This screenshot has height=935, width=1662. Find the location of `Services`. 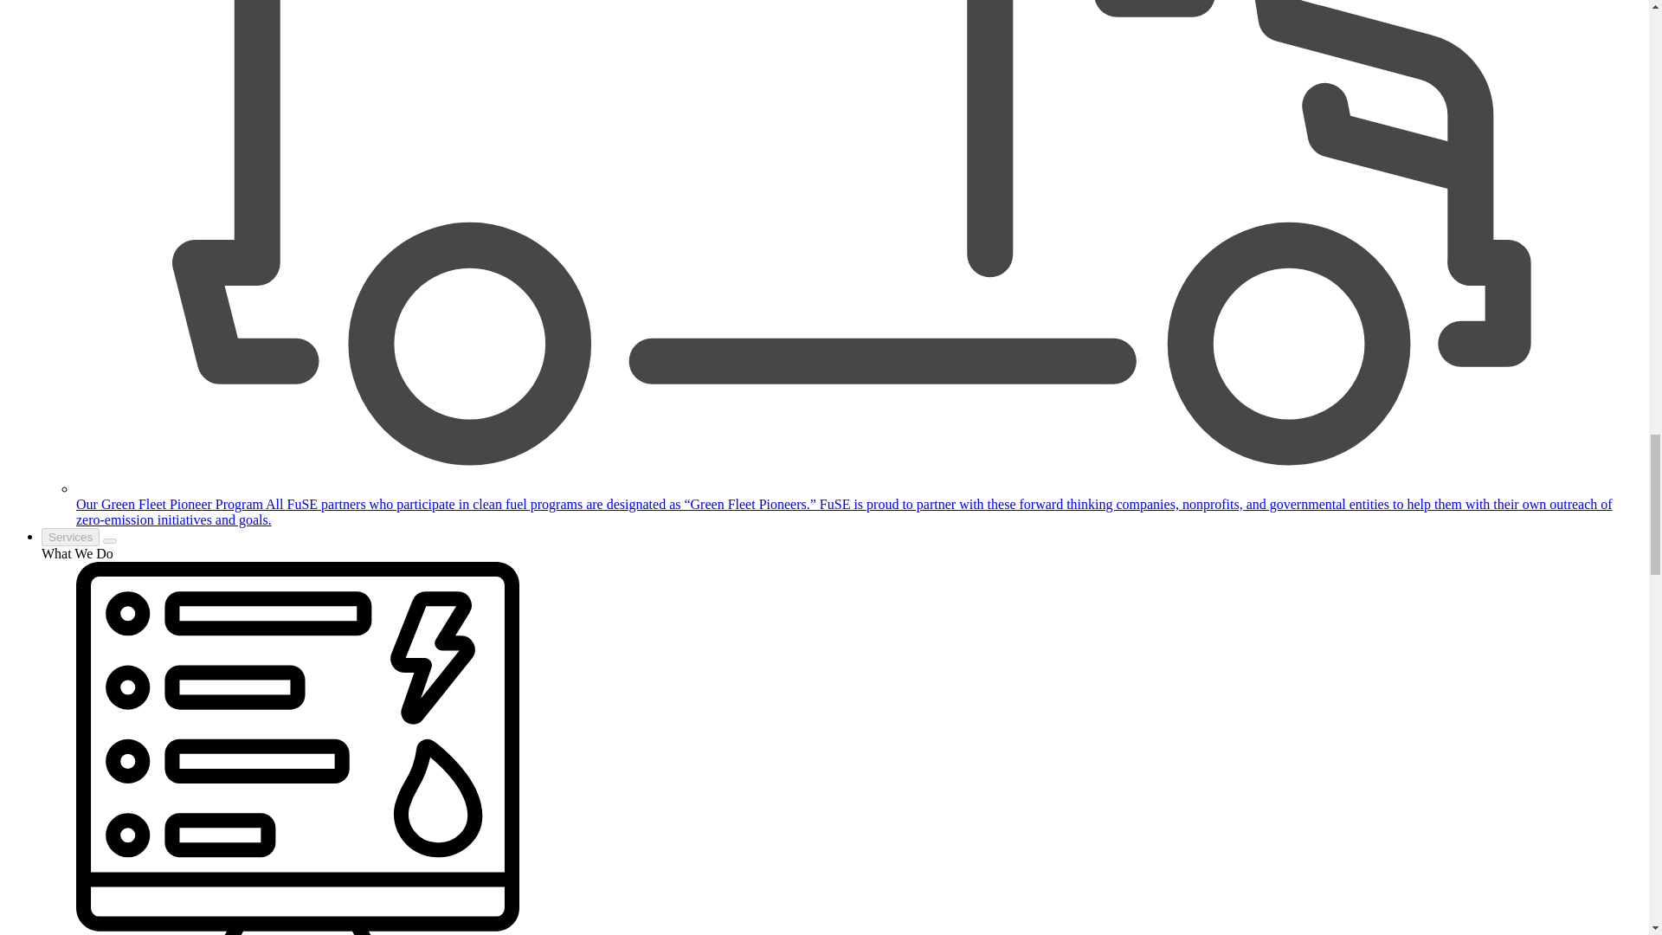

Services is located at coordinates (71, 537).